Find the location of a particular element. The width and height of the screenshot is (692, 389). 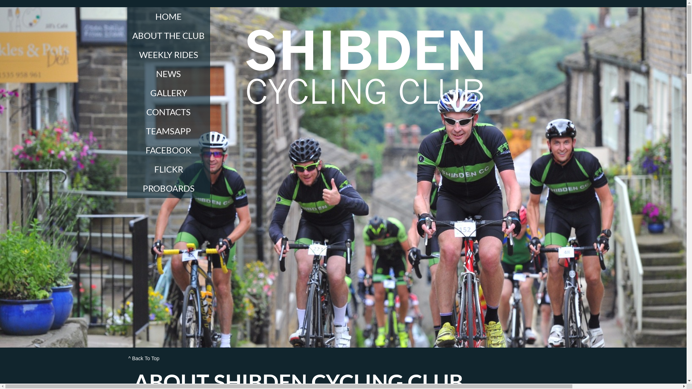

GALLERY is located at coordinates (168, 93).